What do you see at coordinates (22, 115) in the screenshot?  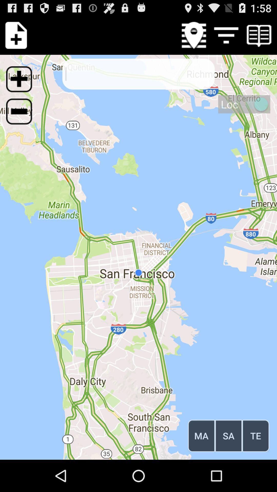 I see `launch icon next to  loc` at bounding box center [22, 115].